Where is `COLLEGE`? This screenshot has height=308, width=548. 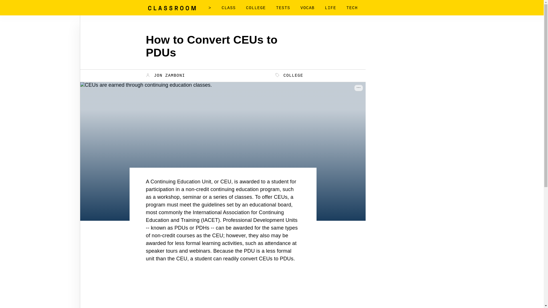
COLLEGE is located at coordinates (256, 8).